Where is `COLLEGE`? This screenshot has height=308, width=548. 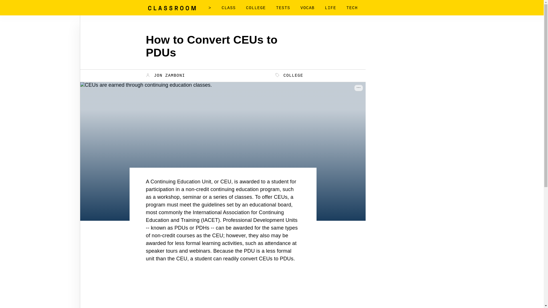
COLLEGE is located at coordinates (256, 8).